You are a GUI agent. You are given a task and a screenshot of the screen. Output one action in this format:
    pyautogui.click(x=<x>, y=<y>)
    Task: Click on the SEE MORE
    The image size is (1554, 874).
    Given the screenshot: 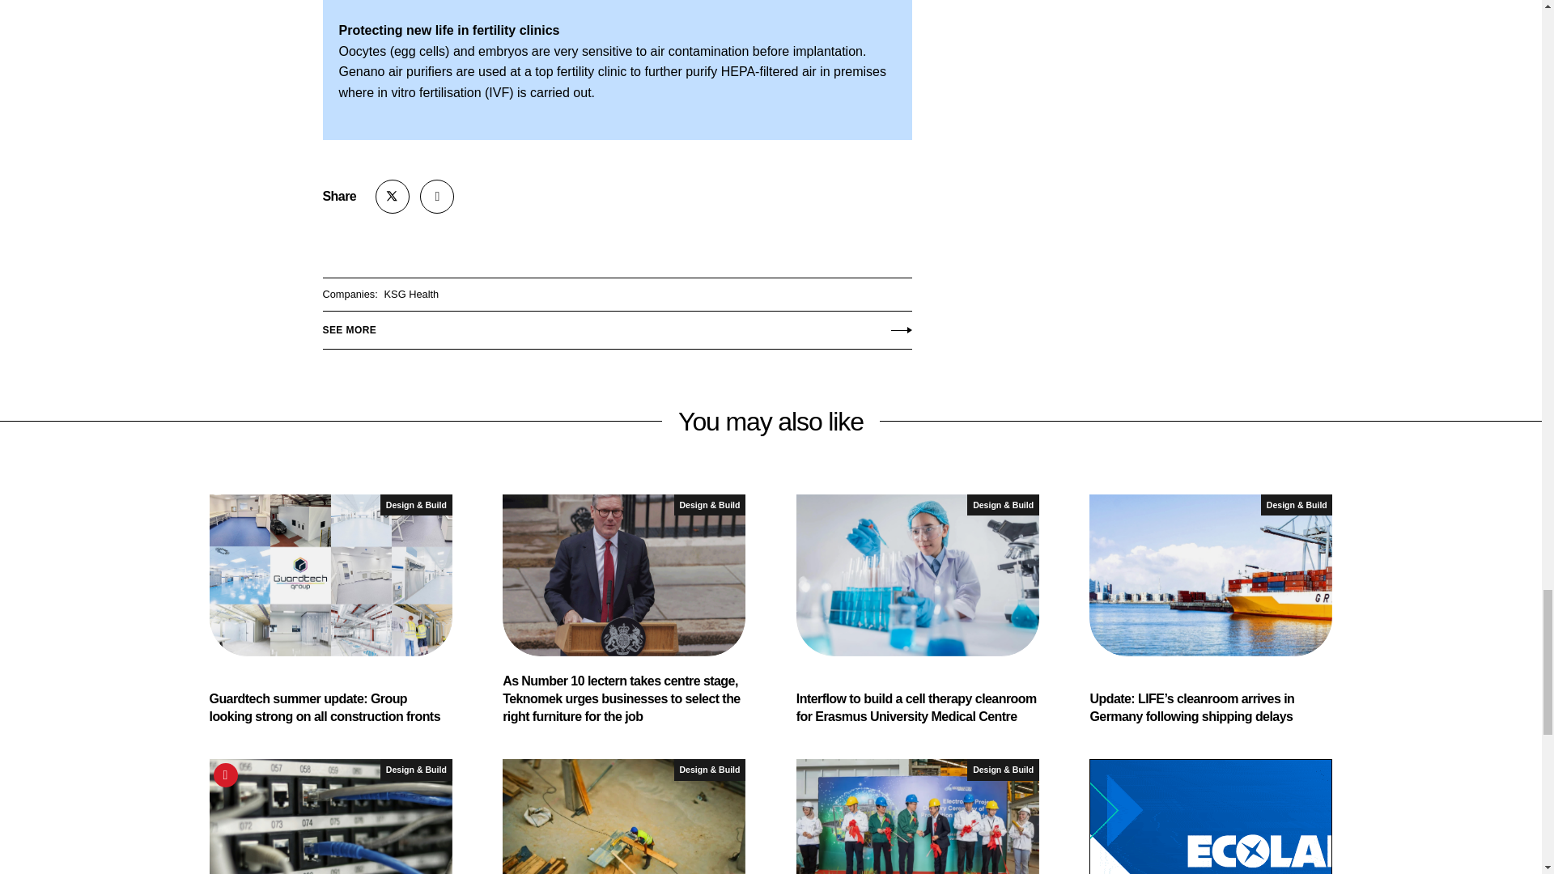 What is the action you would take?
    pyautogui.click(x=616, y=326)
    